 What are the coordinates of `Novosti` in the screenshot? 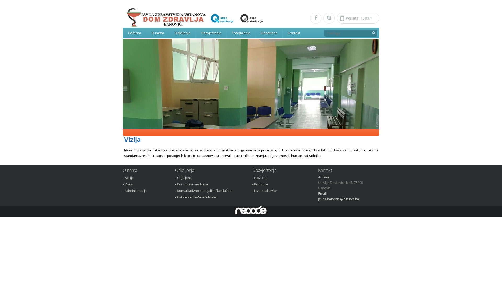 It's located at (260, 178).